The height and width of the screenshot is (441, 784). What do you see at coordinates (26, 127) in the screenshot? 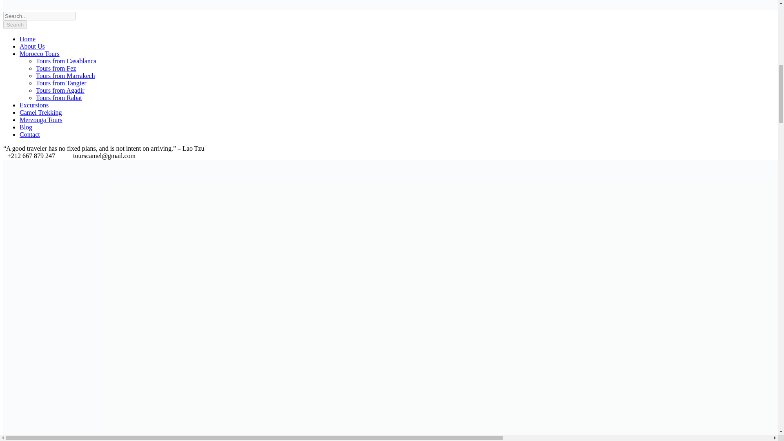
I see `Blog` at bounding box center [26, 127].